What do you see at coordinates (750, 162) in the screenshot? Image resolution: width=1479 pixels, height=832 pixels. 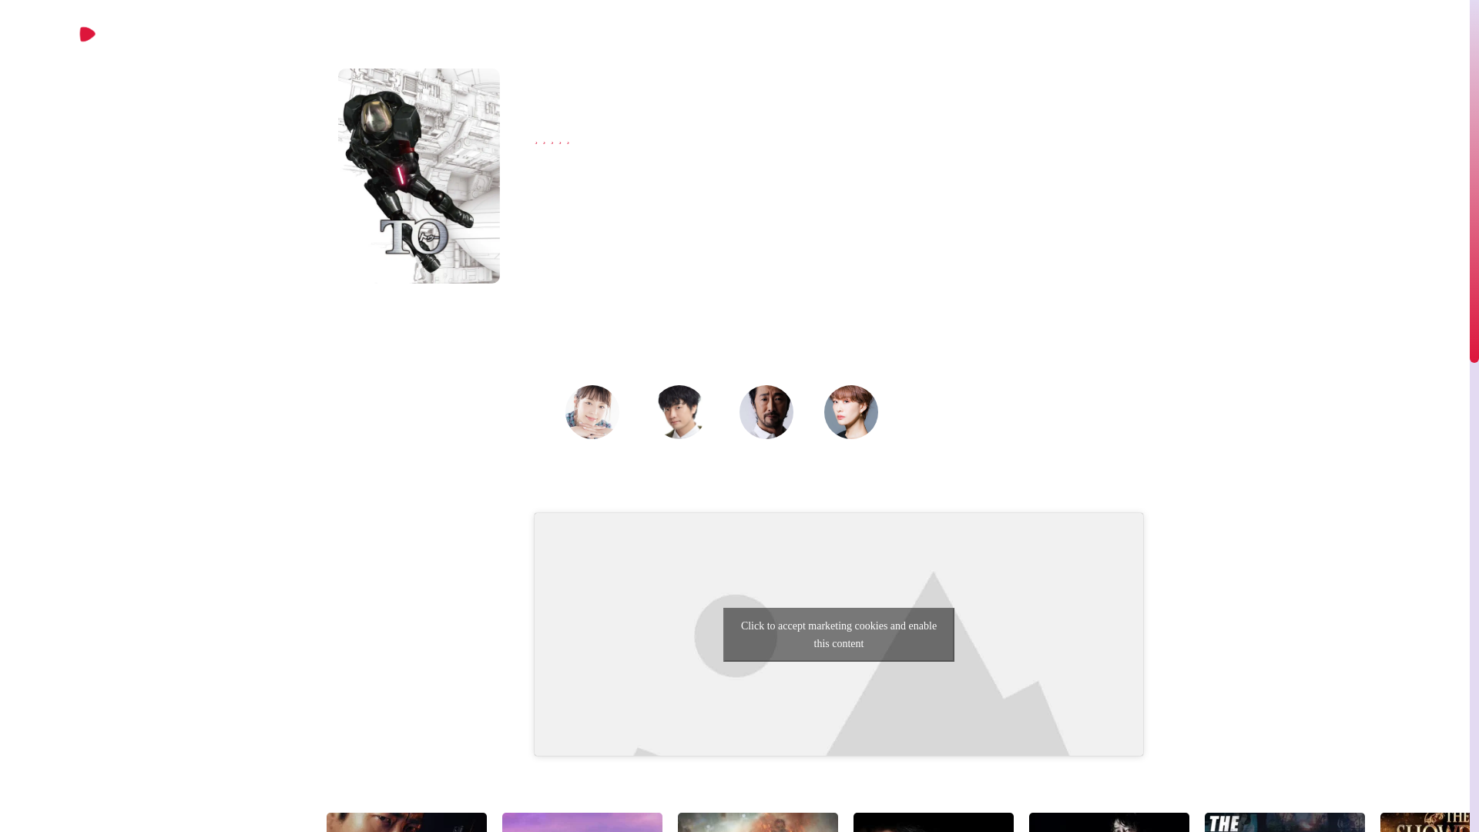 I see `Science Fiction` at bounding box center [750, 162].